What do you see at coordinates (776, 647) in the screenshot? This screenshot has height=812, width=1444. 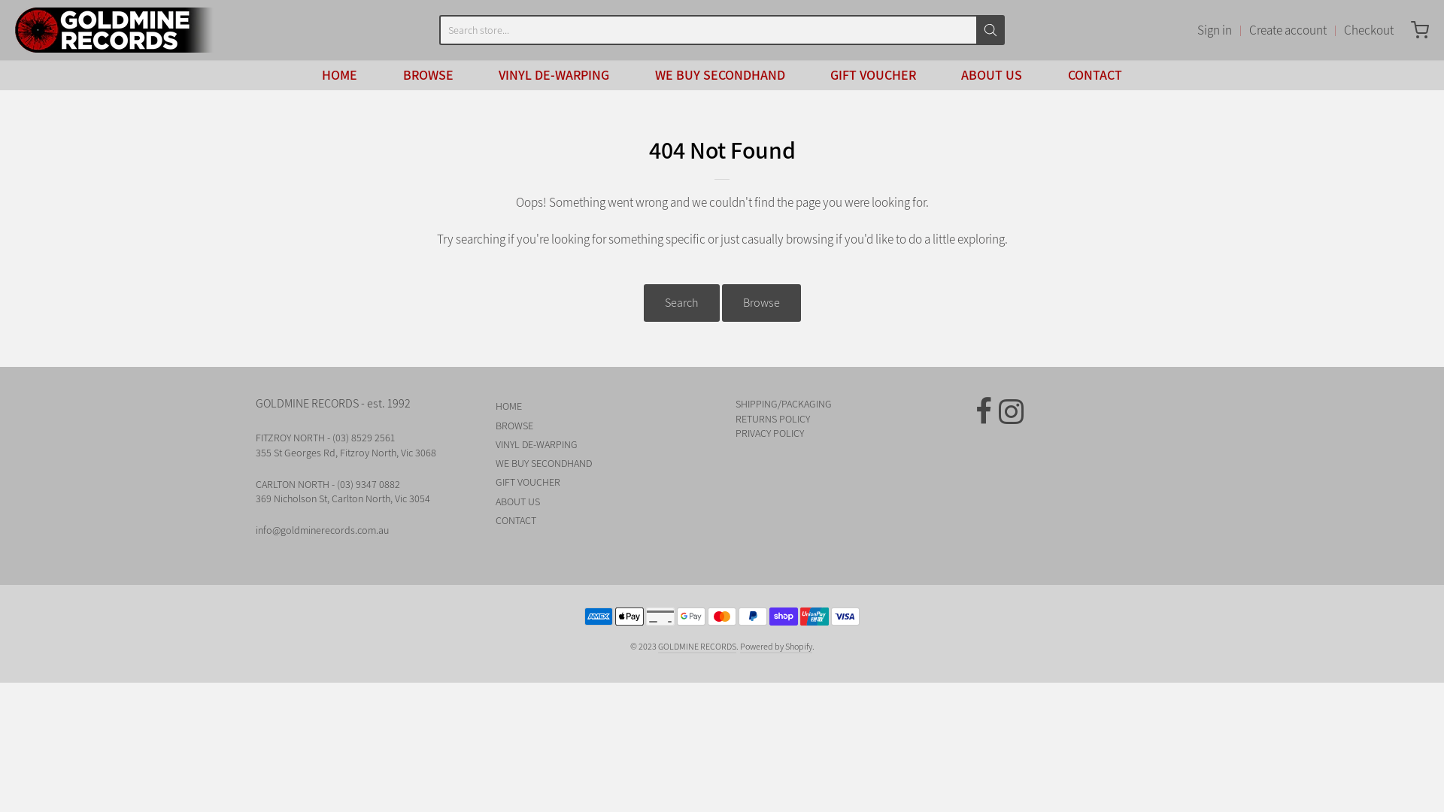 I see `Powered by Shopify` at bounding box center [776, 647].